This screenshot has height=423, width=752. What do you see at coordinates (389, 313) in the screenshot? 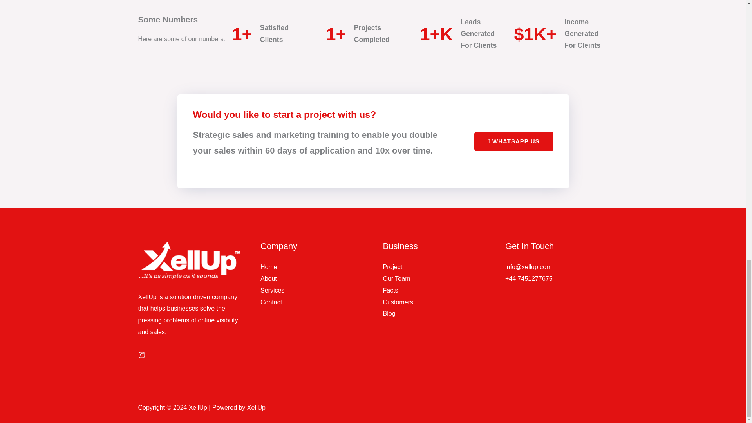
I see `Blog` at bounding box center [389, 313].